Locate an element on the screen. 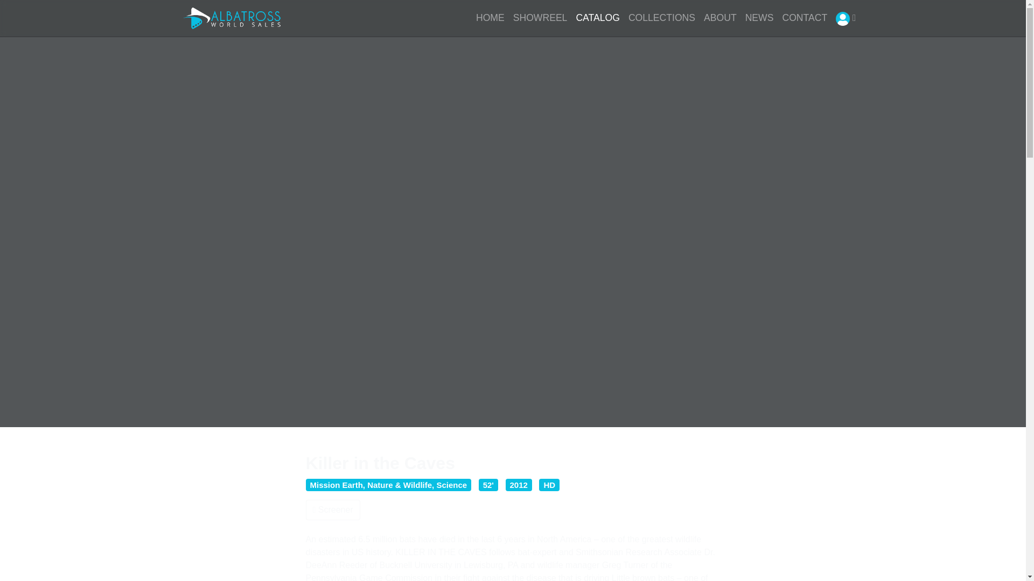 This screenshot has height=581, width=1034. SHOWREEL is located at coordinates (540, 17).